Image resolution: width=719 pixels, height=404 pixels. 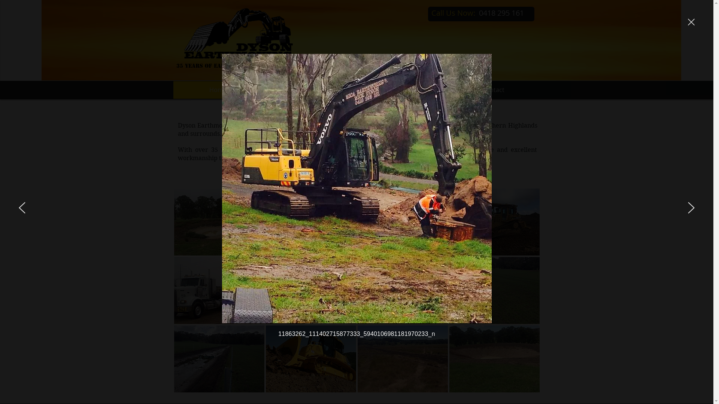 I want to click on Home, so click(x=218, y=90).